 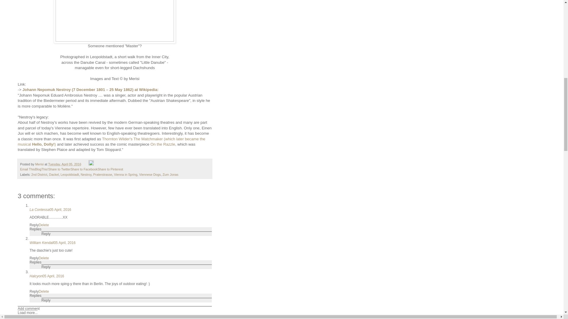 What do you see at coordinates (110, 169) in the screenshot?
I see `Share to Pinterest` at bounding box center [110, 169].